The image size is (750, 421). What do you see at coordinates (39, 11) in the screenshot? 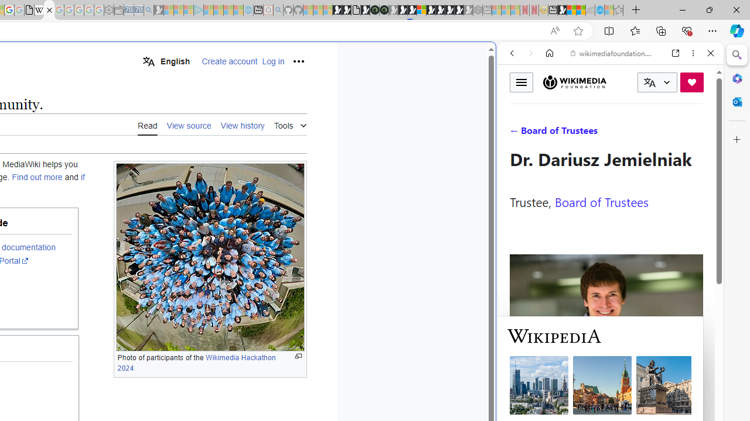
I see `Target page - Wikipedia` at bounding box center [39, 11].